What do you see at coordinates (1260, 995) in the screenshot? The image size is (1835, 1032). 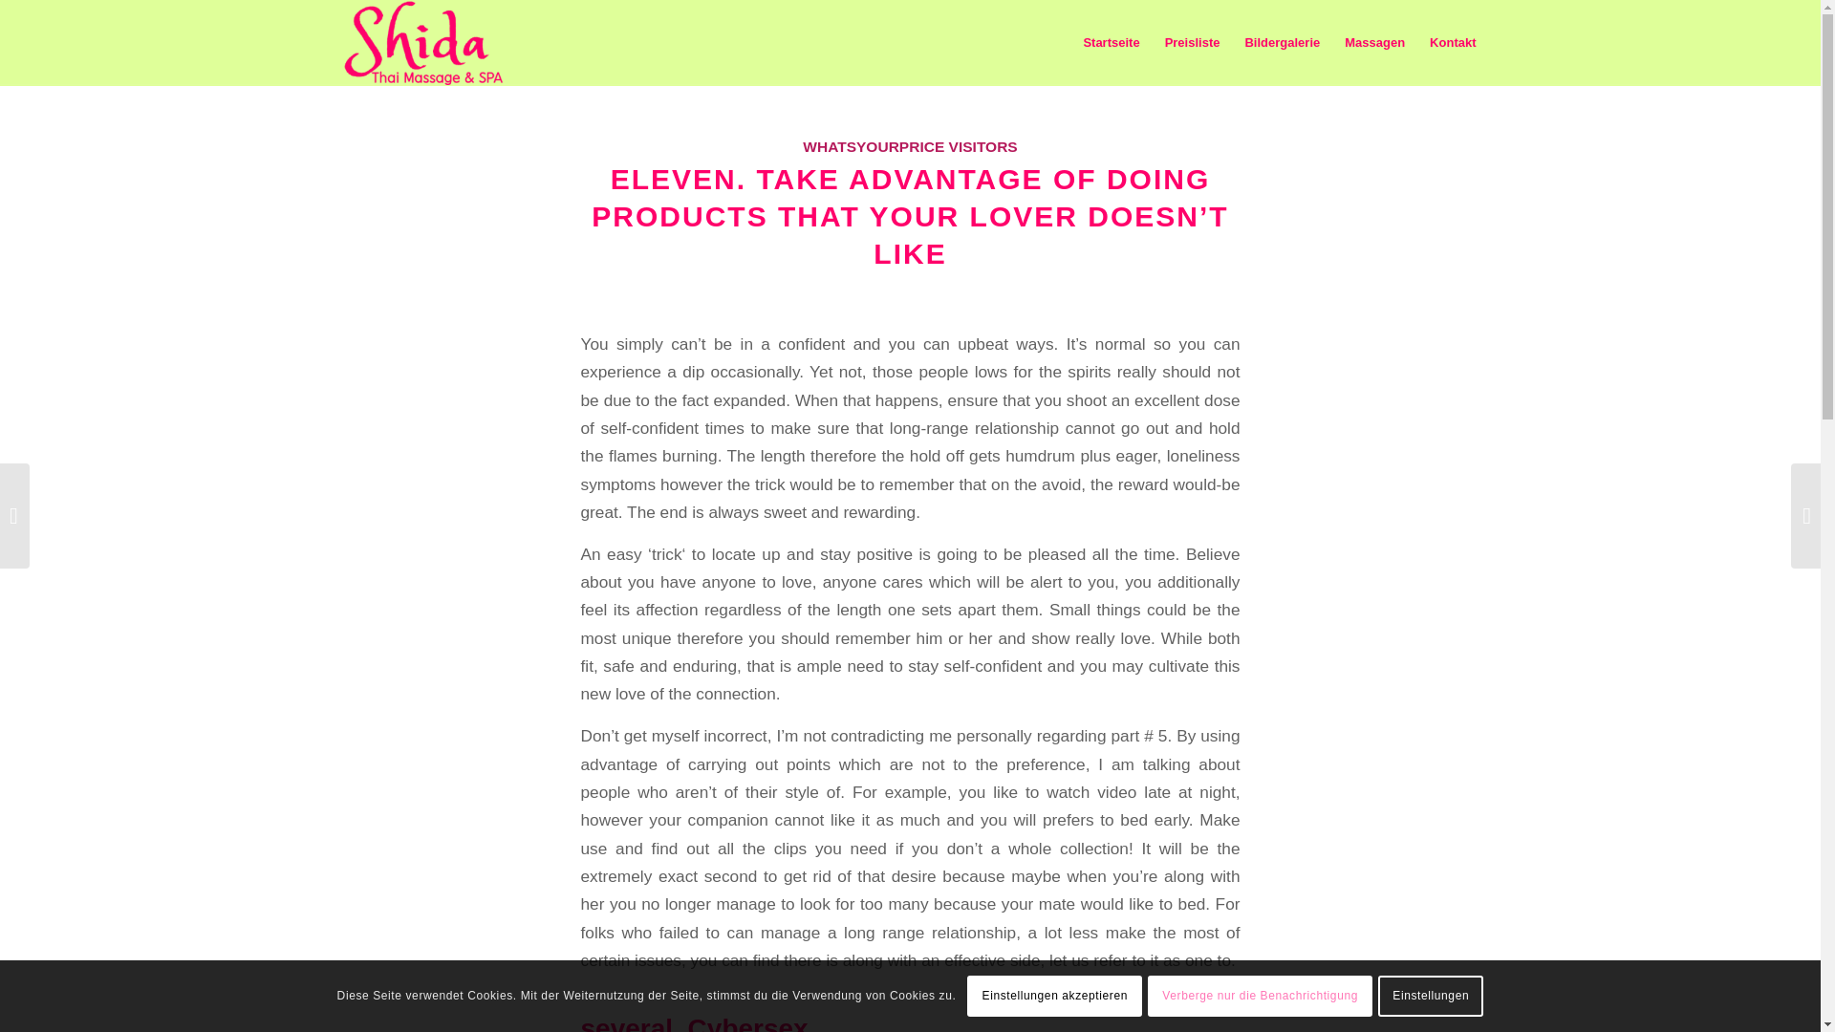 I see `Verberge nur die Benachrichtigung` at bounding box center [1260, 995].